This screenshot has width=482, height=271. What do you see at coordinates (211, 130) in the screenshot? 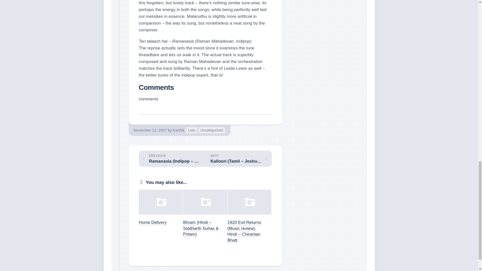
I see `Uncategorized` at bounding box center [211, 130].